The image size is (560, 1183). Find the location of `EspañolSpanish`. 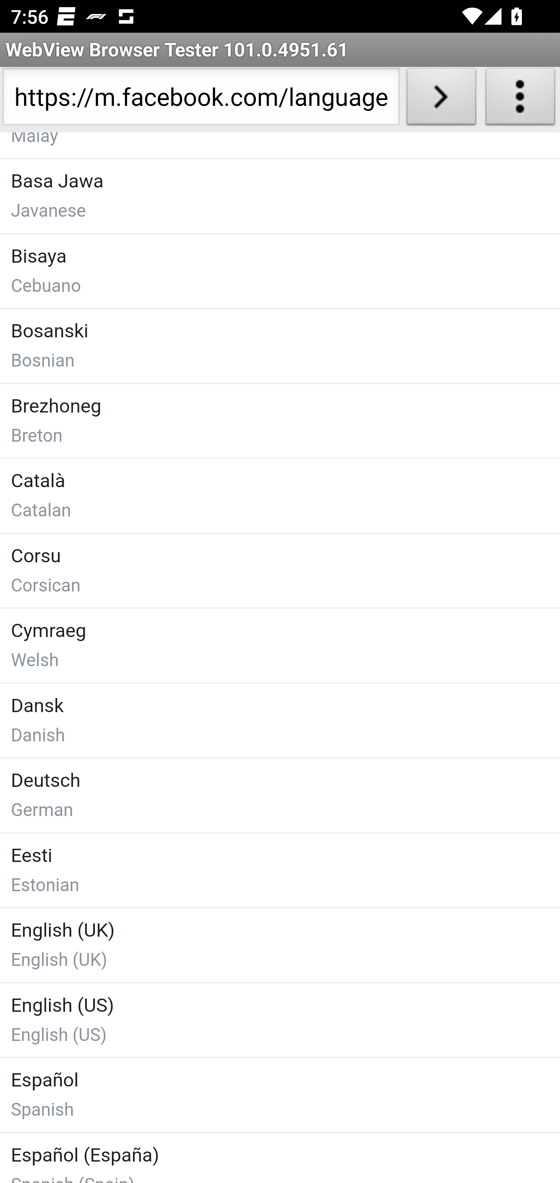

EspañolSpanish is located at coordinates (280, 1095).